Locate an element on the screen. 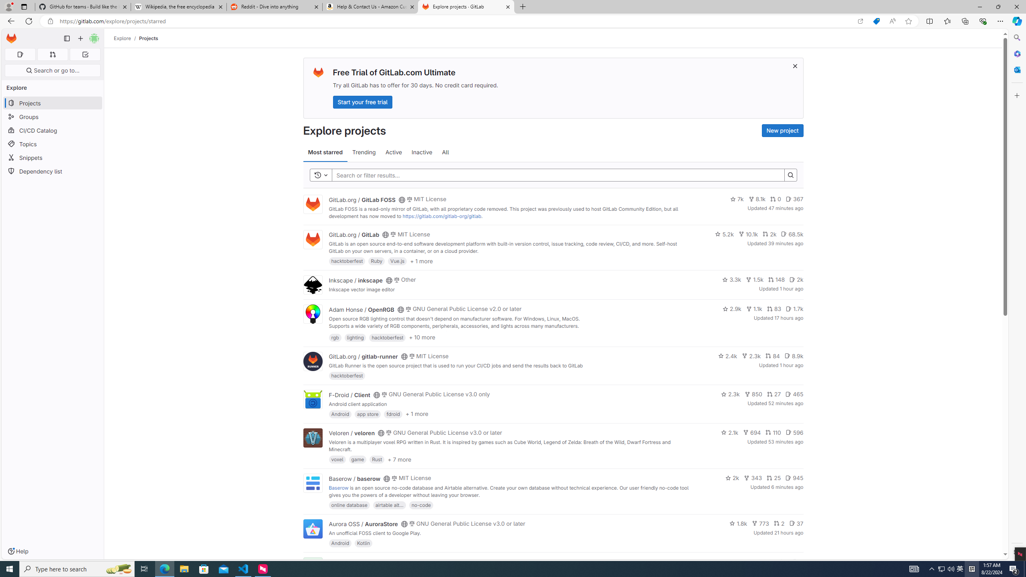  110 is located at coordinates (773, 432).